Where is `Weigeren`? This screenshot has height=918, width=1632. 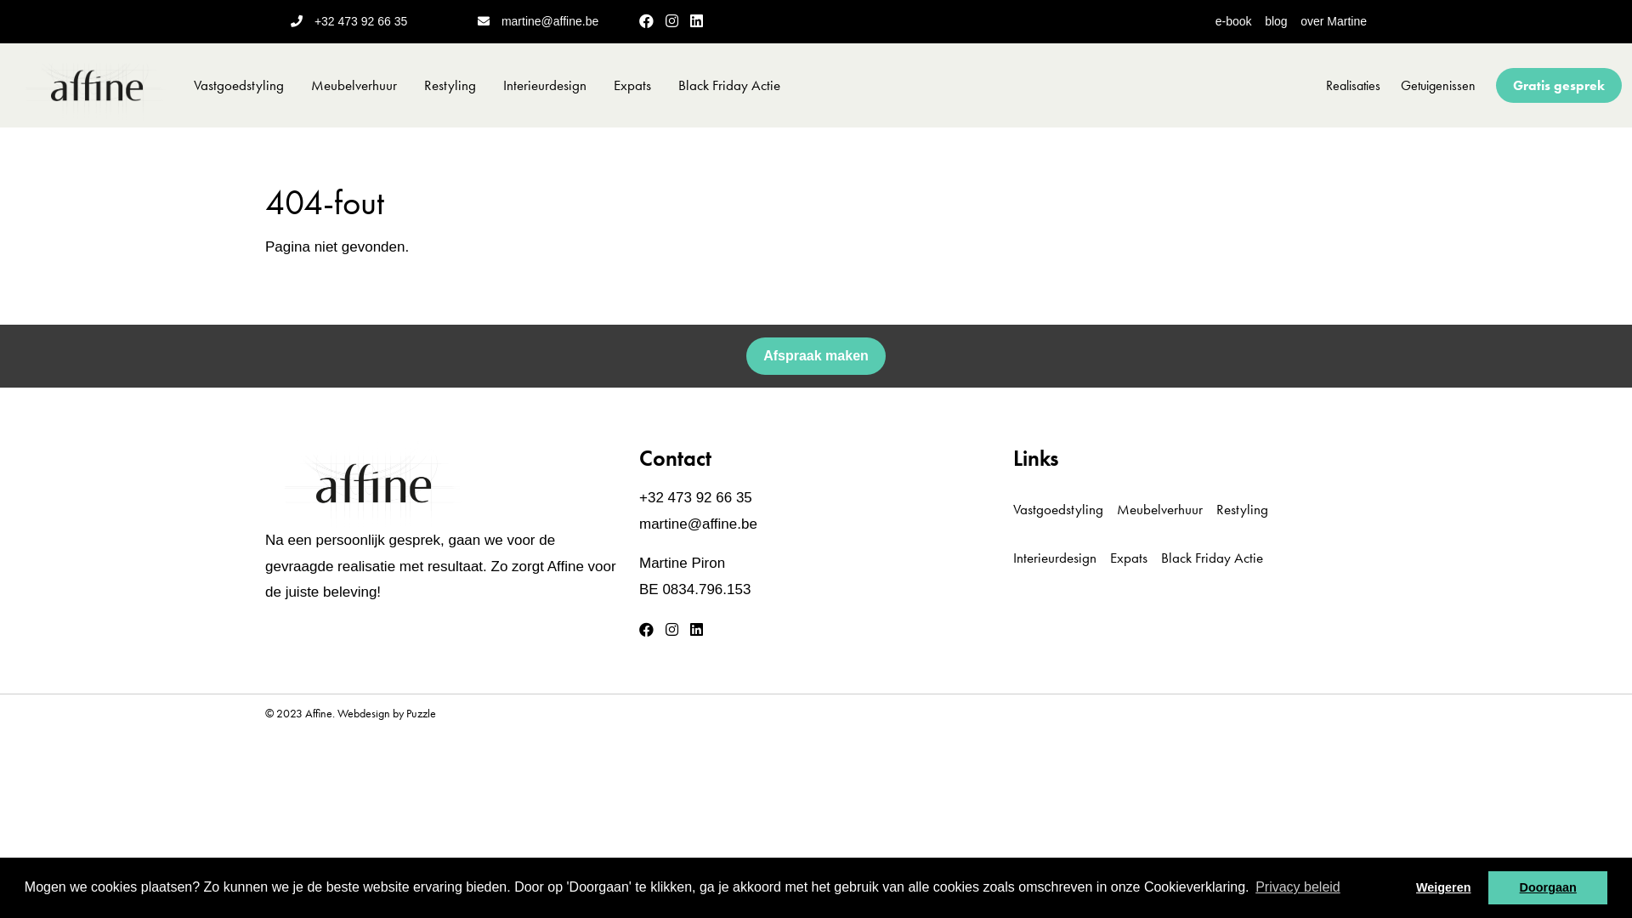
Weigeren is located at coordinates (1443, 887).